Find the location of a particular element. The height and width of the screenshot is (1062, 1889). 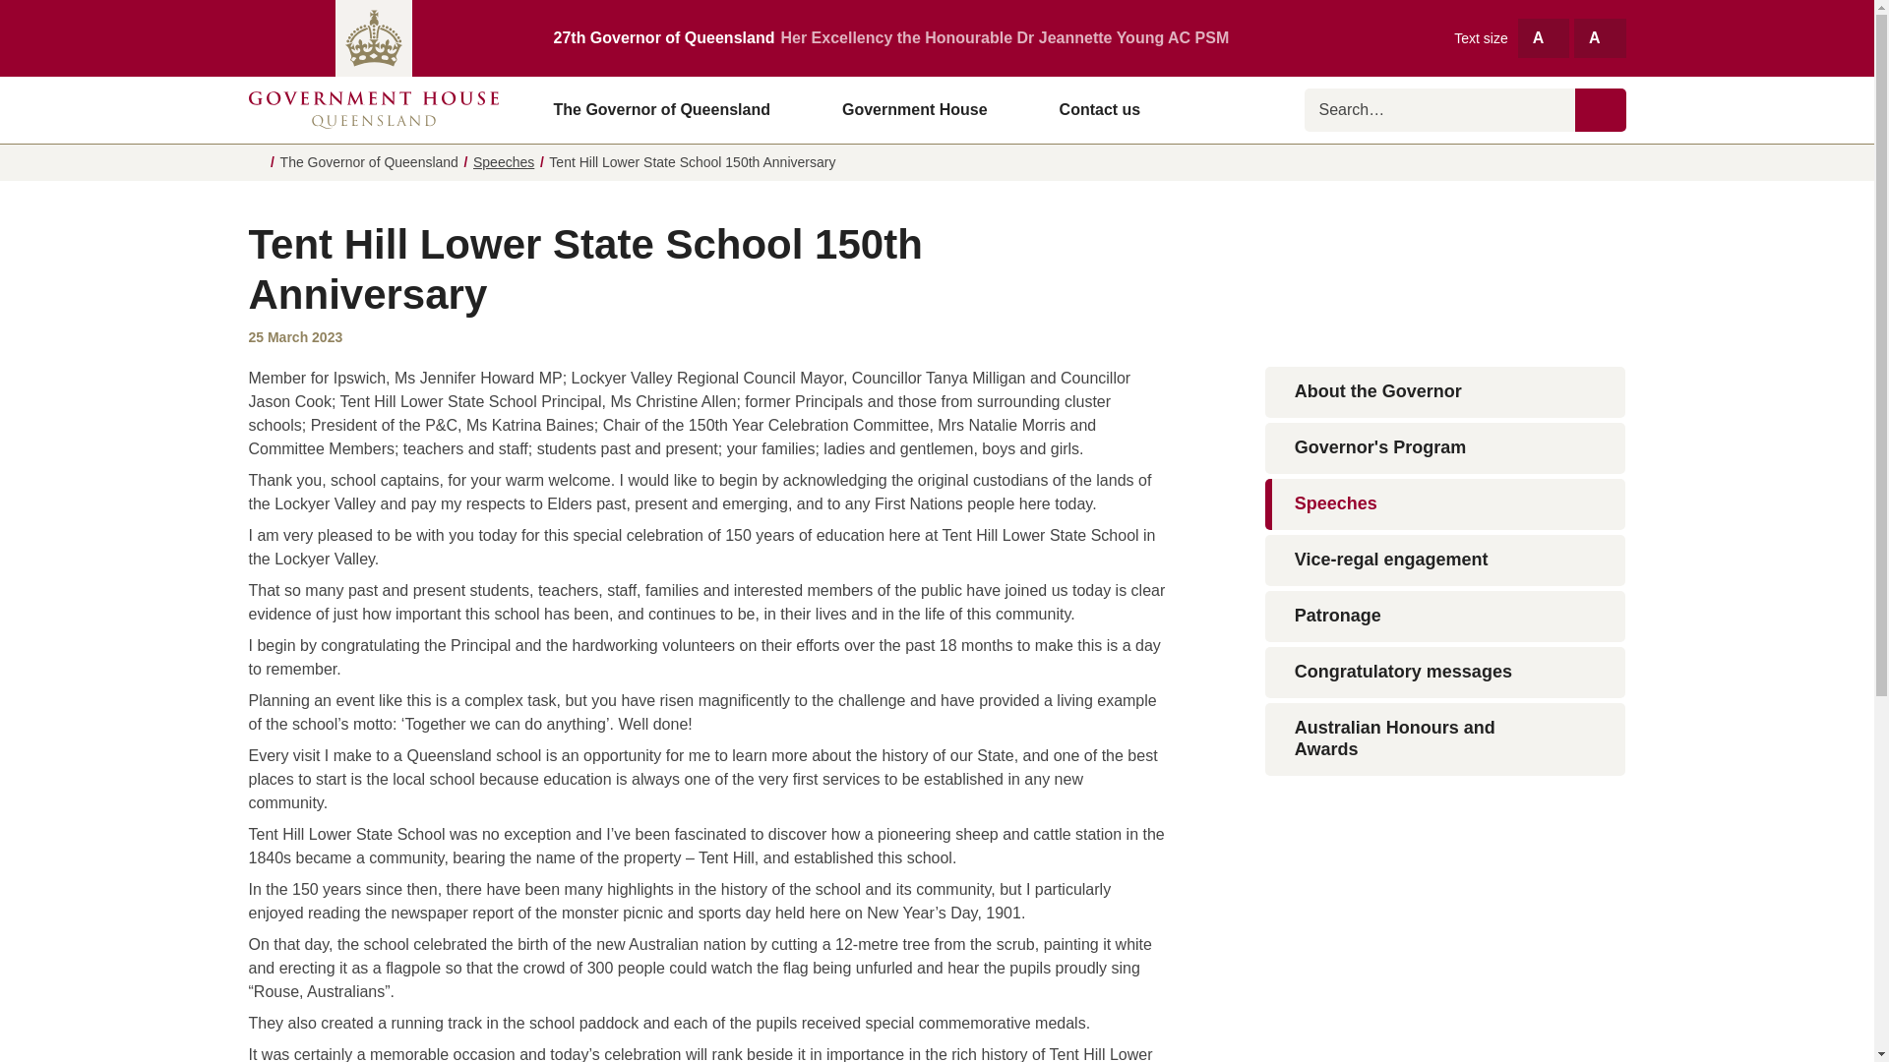

A is located at coordinates (1544, 37).